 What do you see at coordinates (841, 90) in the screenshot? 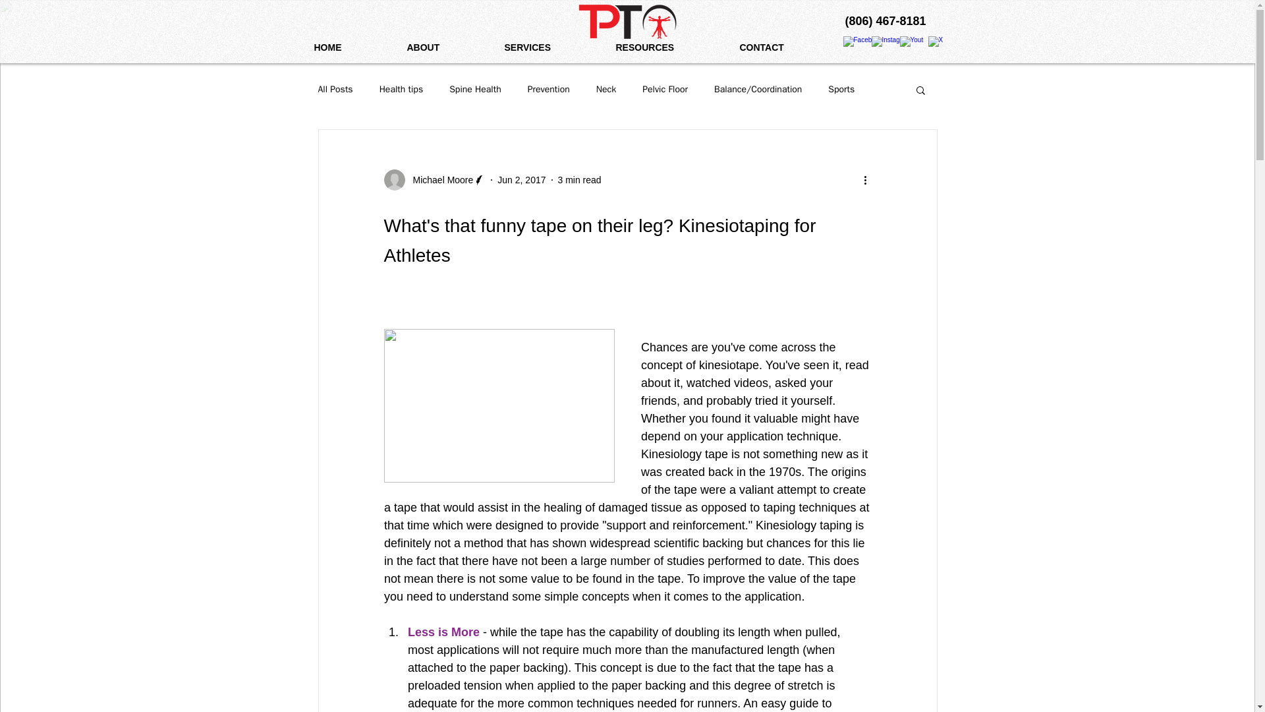
I see `Sports` at bounding box center [841, 90].